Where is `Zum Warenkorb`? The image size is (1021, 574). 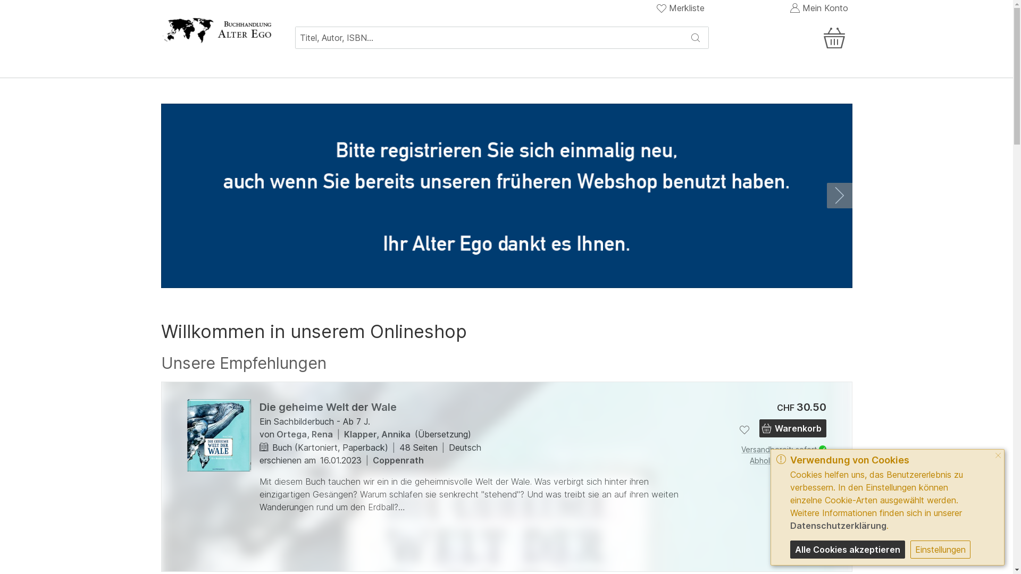 Zum Warenkorb is located at coordinates (791, 38).